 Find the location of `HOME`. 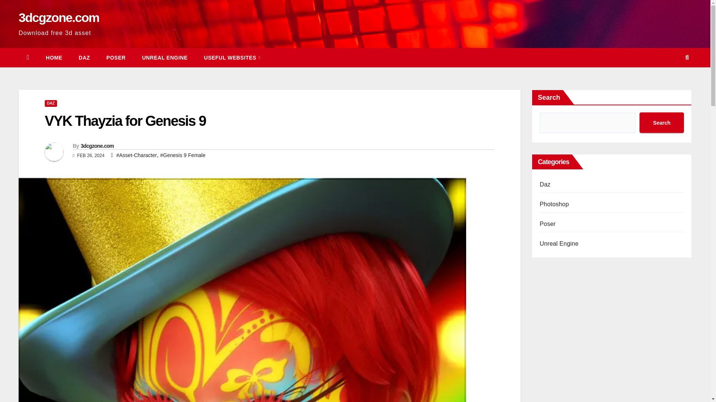

HOME is located at coordinates (54, 57).